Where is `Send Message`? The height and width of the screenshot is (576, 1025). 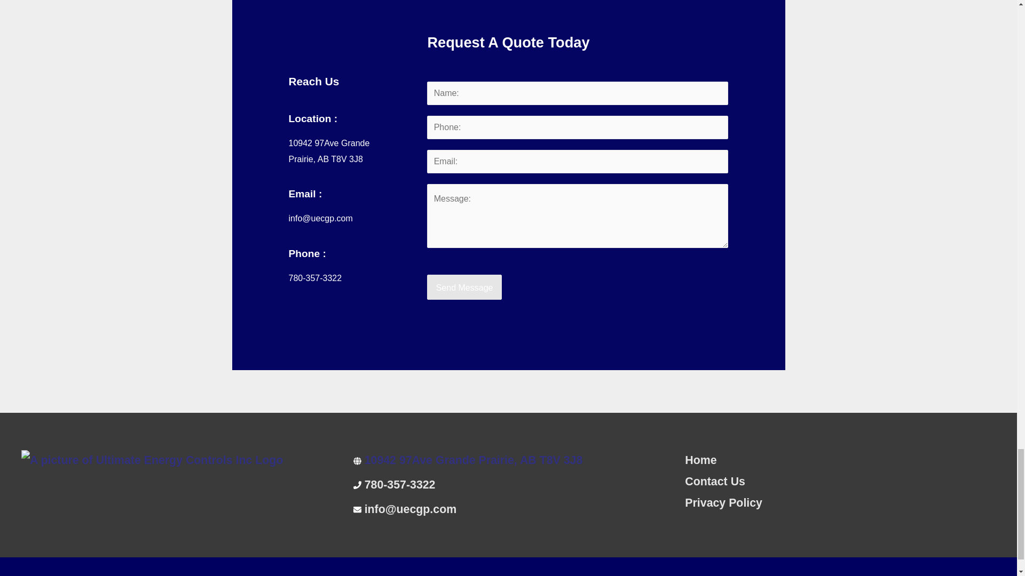 Send Message is located at coordinates (464, 287).